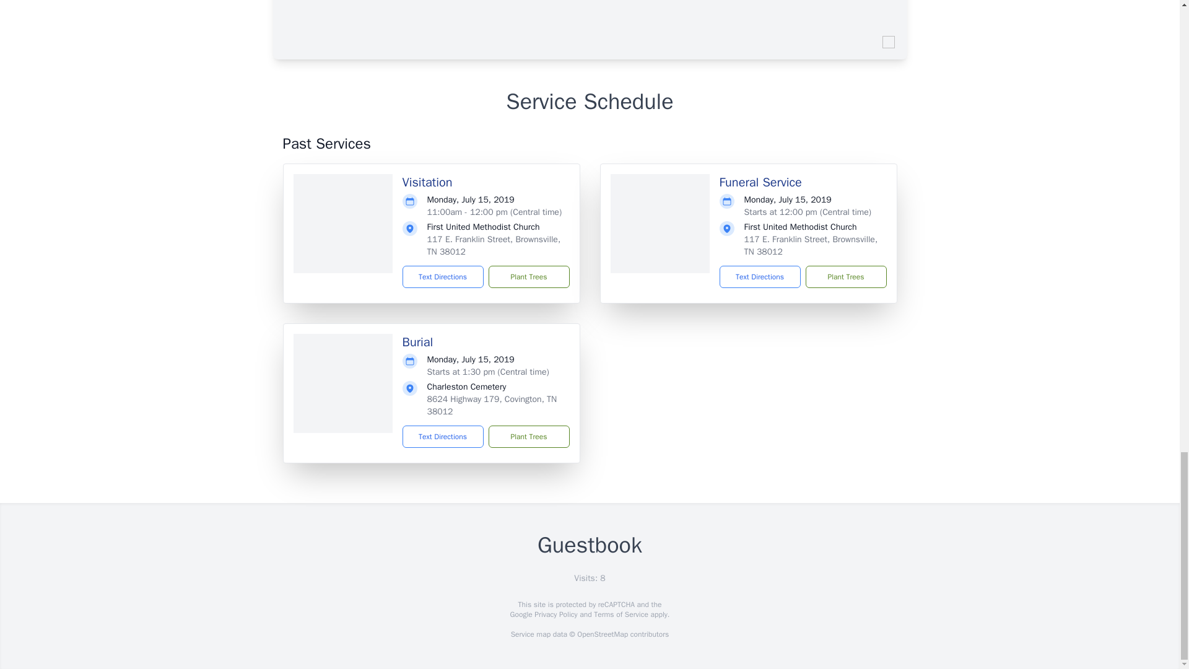  What do you see at coordinates (528, 276) in the screenshot?
I see `Plant Trees` at bounding box center [528, 276].